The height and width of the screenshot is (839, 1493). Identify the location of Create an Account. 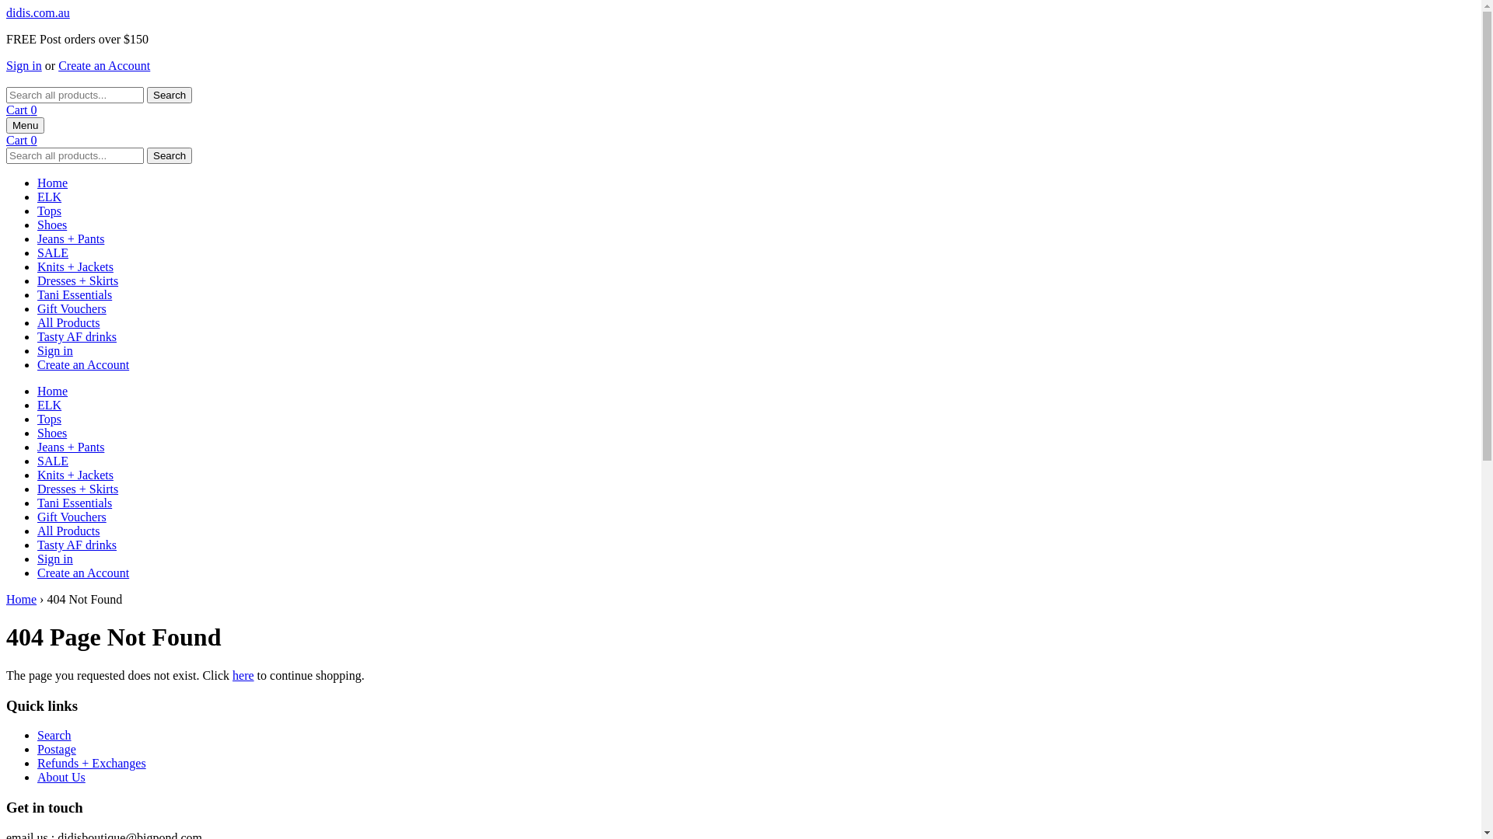
(104, 65).